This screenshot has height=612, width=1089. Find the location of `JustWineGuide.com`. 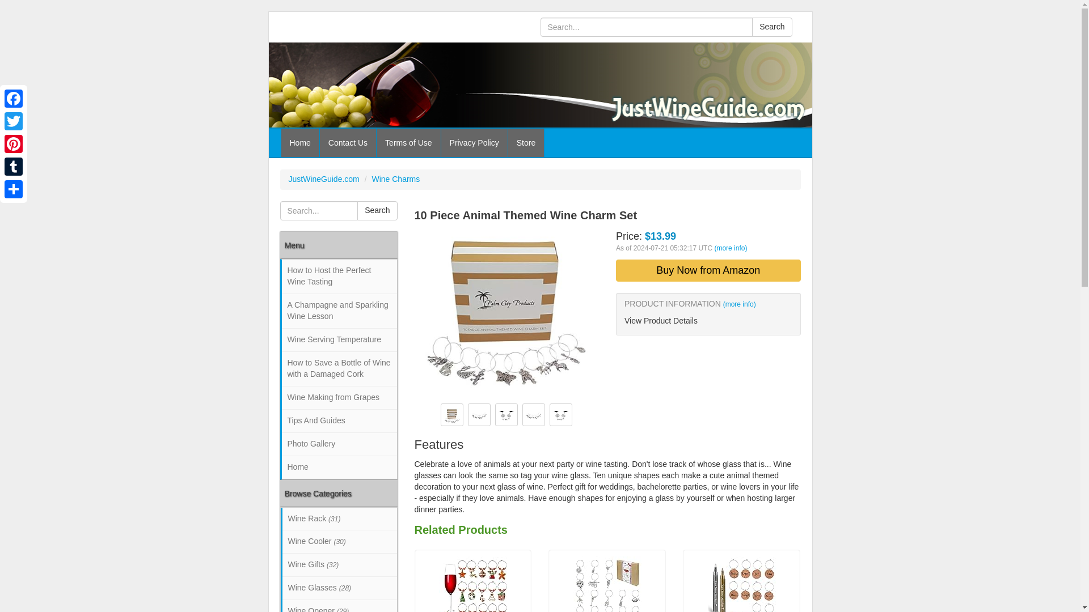

JustWineGuide.com is located at coordinates (323, 179).